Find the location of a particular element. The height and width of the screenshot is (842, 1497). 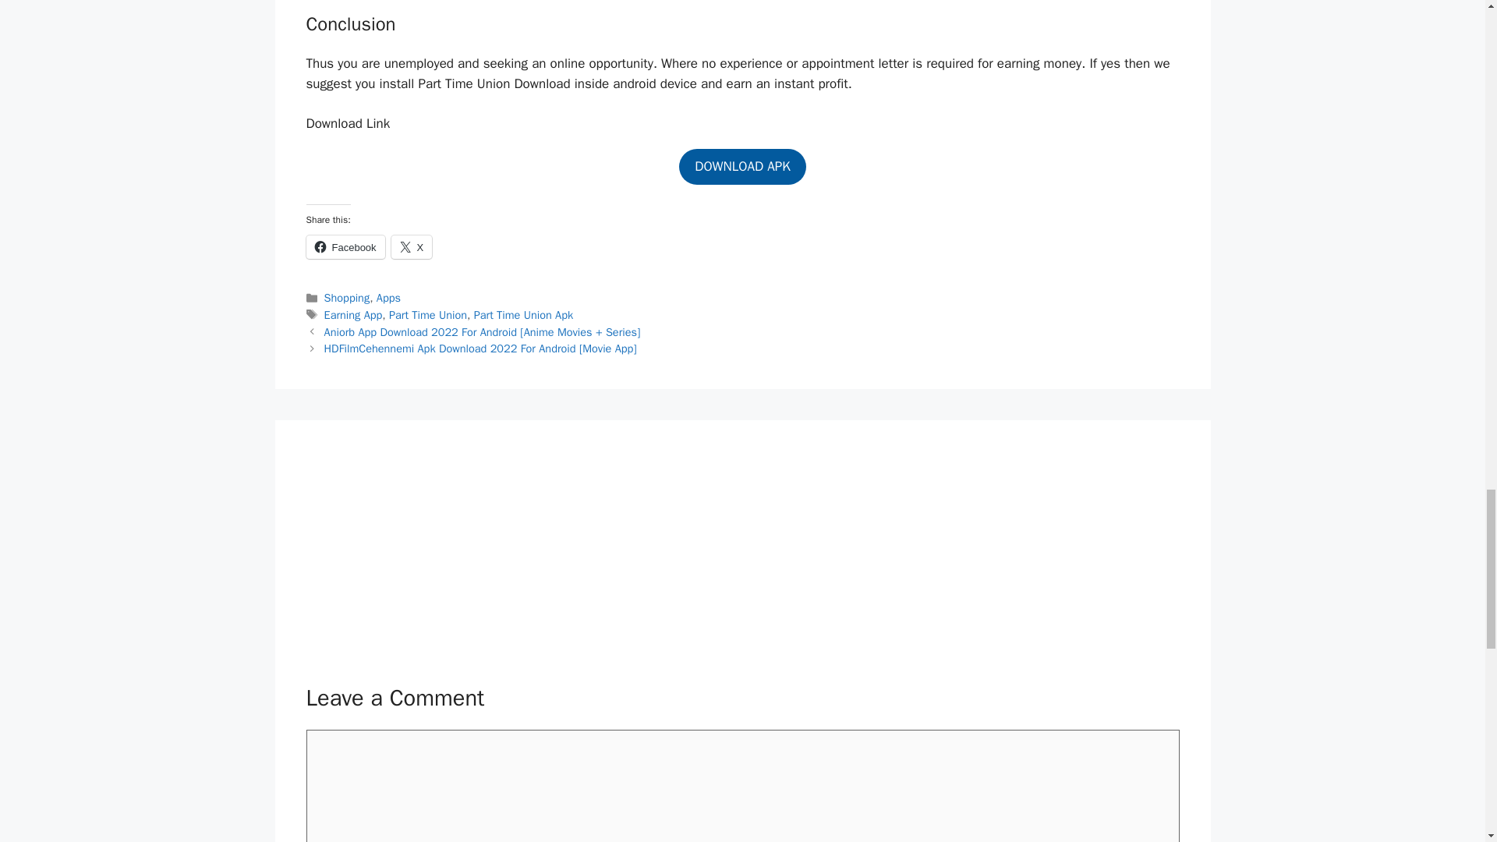

Part Time Union is located at coordinates (428, 315).